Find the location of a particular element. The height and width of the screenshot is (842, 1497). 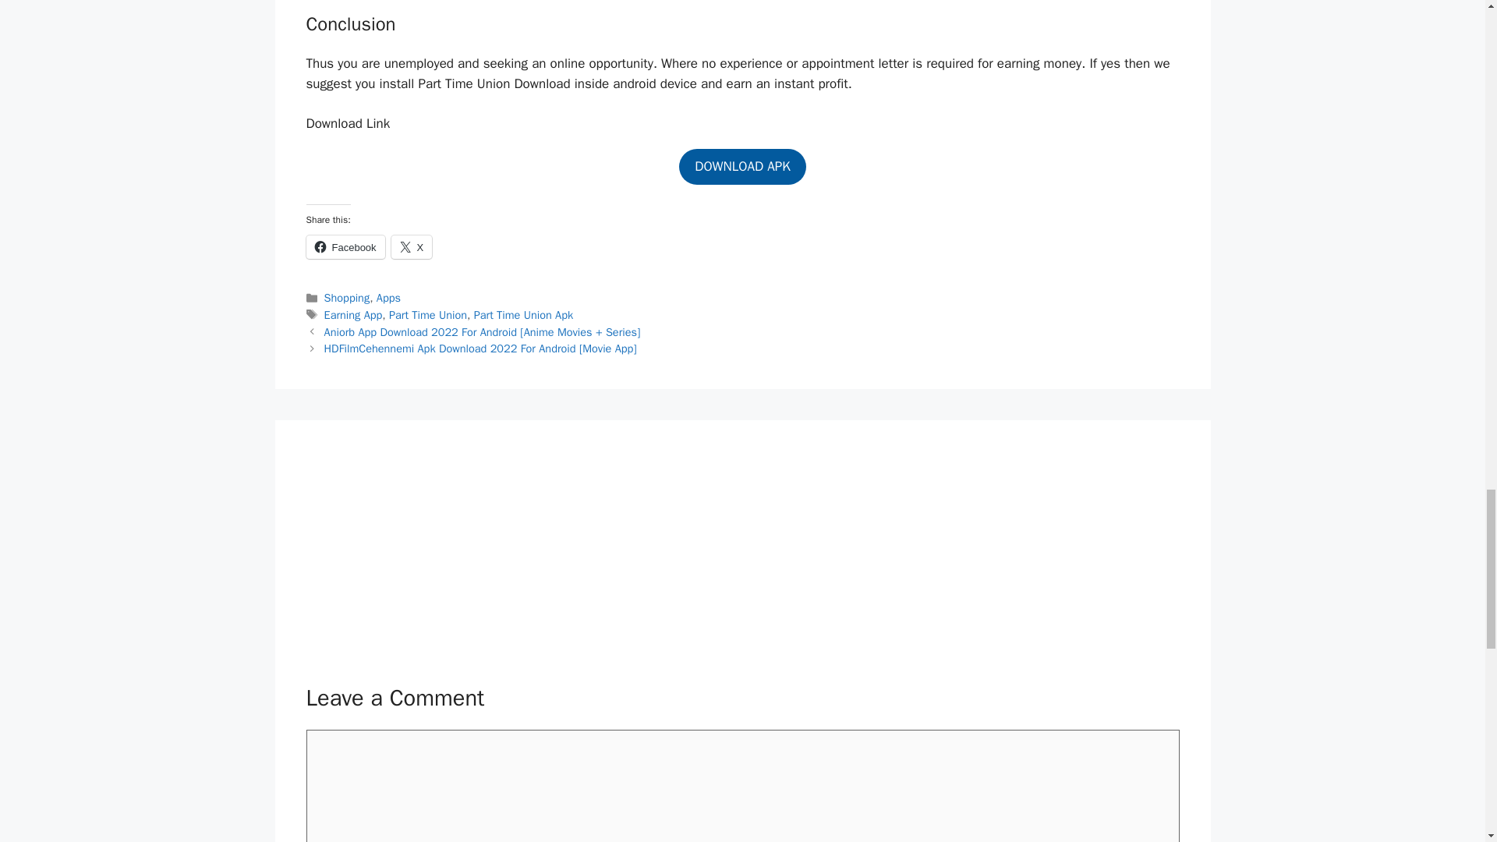

Part Time Union is located at coordinates (428, 315).